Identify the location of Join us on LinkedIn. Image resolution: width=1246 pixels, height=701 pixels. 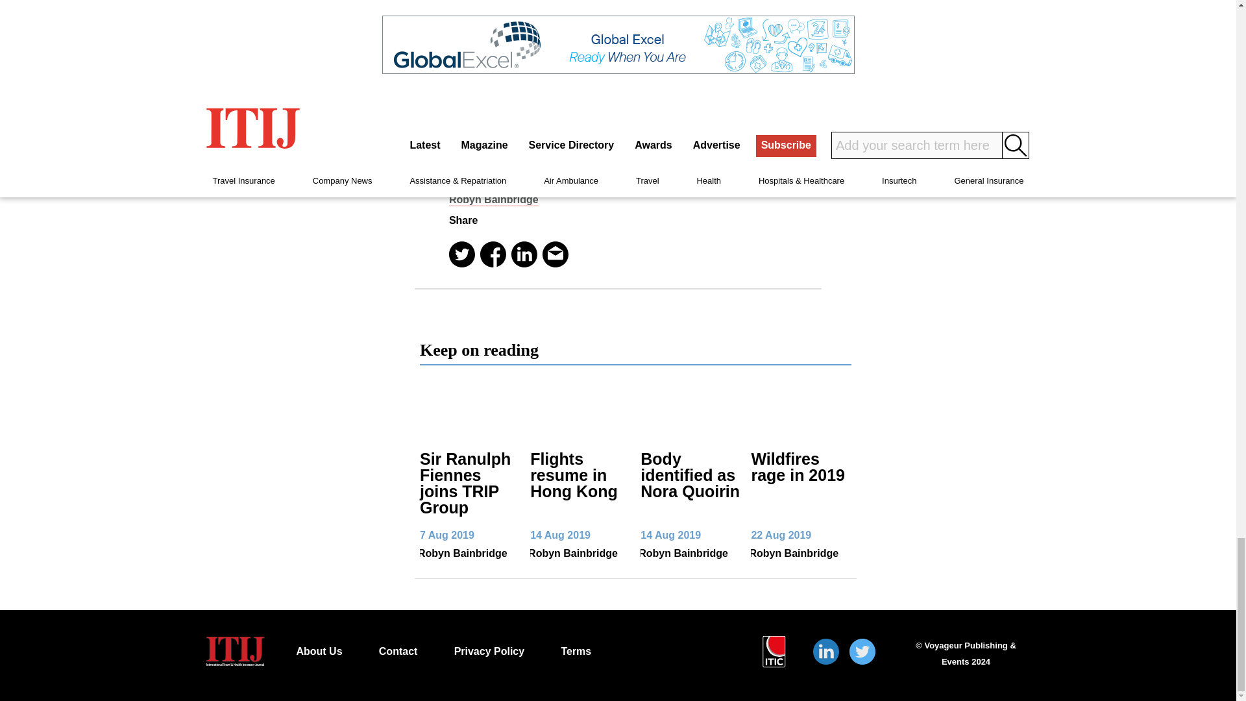
(825, 651).